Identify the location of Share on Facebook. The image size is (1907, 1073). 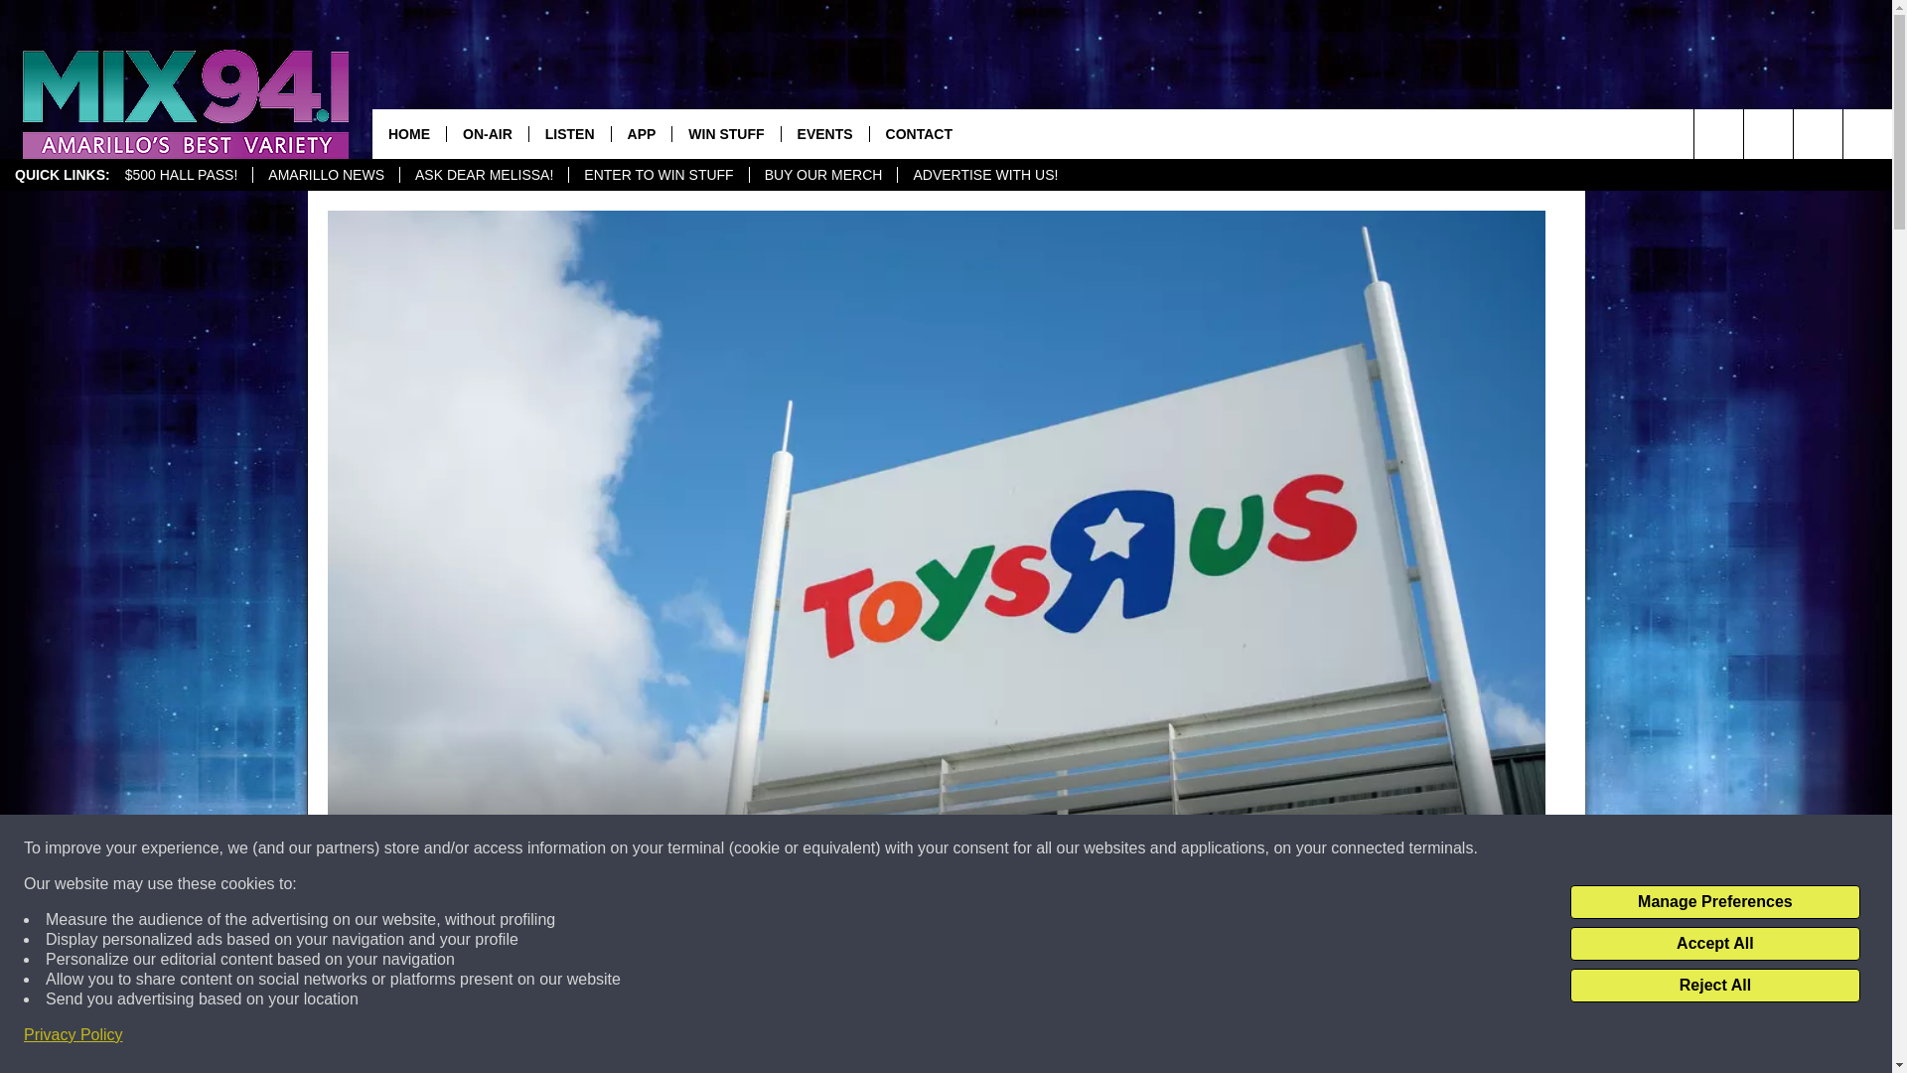
(678, 1037).